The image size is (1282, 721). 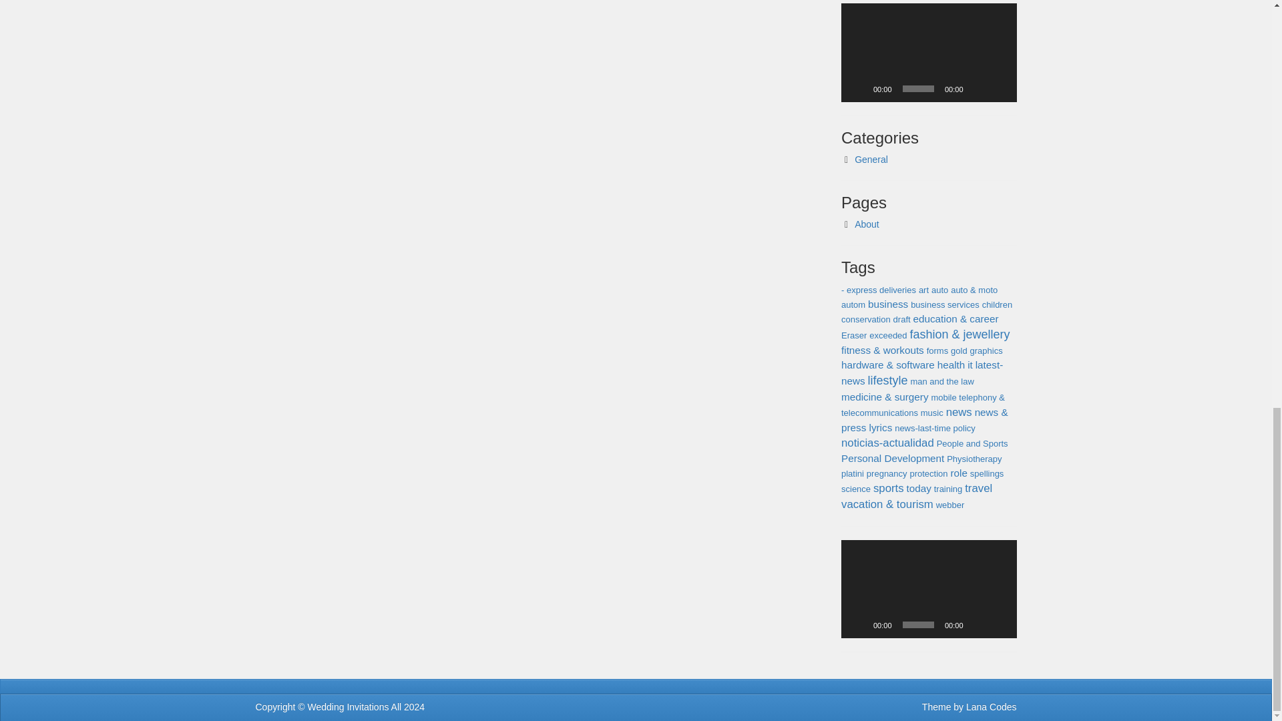 What do you see at coordinates (859, 88) in the screenshot?
I see `Play` at bounding box center [859, 88].